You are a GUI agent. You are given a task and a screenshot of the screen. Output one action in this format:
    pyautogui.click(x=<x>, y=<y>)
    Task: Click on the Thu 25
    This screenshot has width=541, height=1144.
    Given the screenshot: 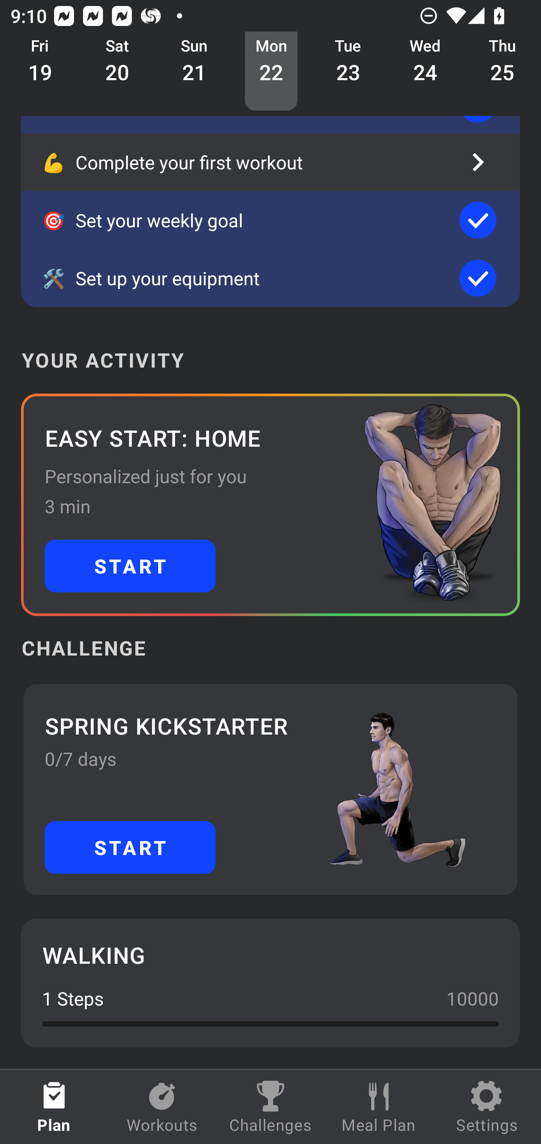 What is the action you would take?
    pyautogui.click(x=503, y=71)
    